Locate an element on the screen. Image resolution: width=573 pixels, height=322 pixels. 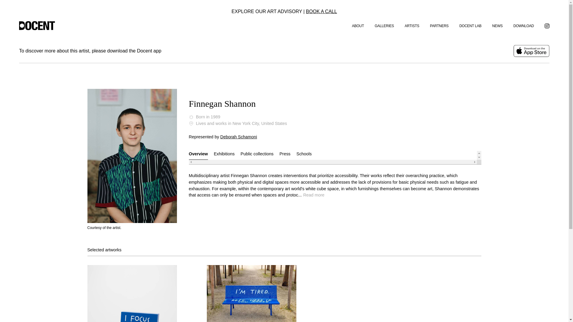
DOWNLOAD is located at coordinates (523, 26).